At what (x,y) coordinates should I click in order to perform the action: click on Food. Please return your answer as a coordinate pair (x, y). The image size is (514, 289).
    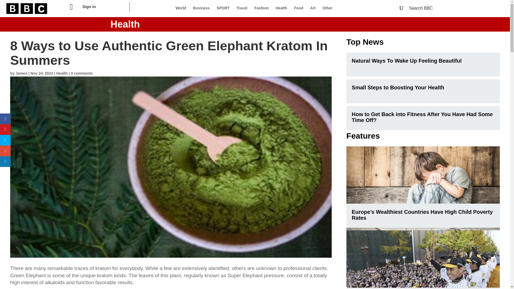
    Looking at the image, I should click on (298, 8).